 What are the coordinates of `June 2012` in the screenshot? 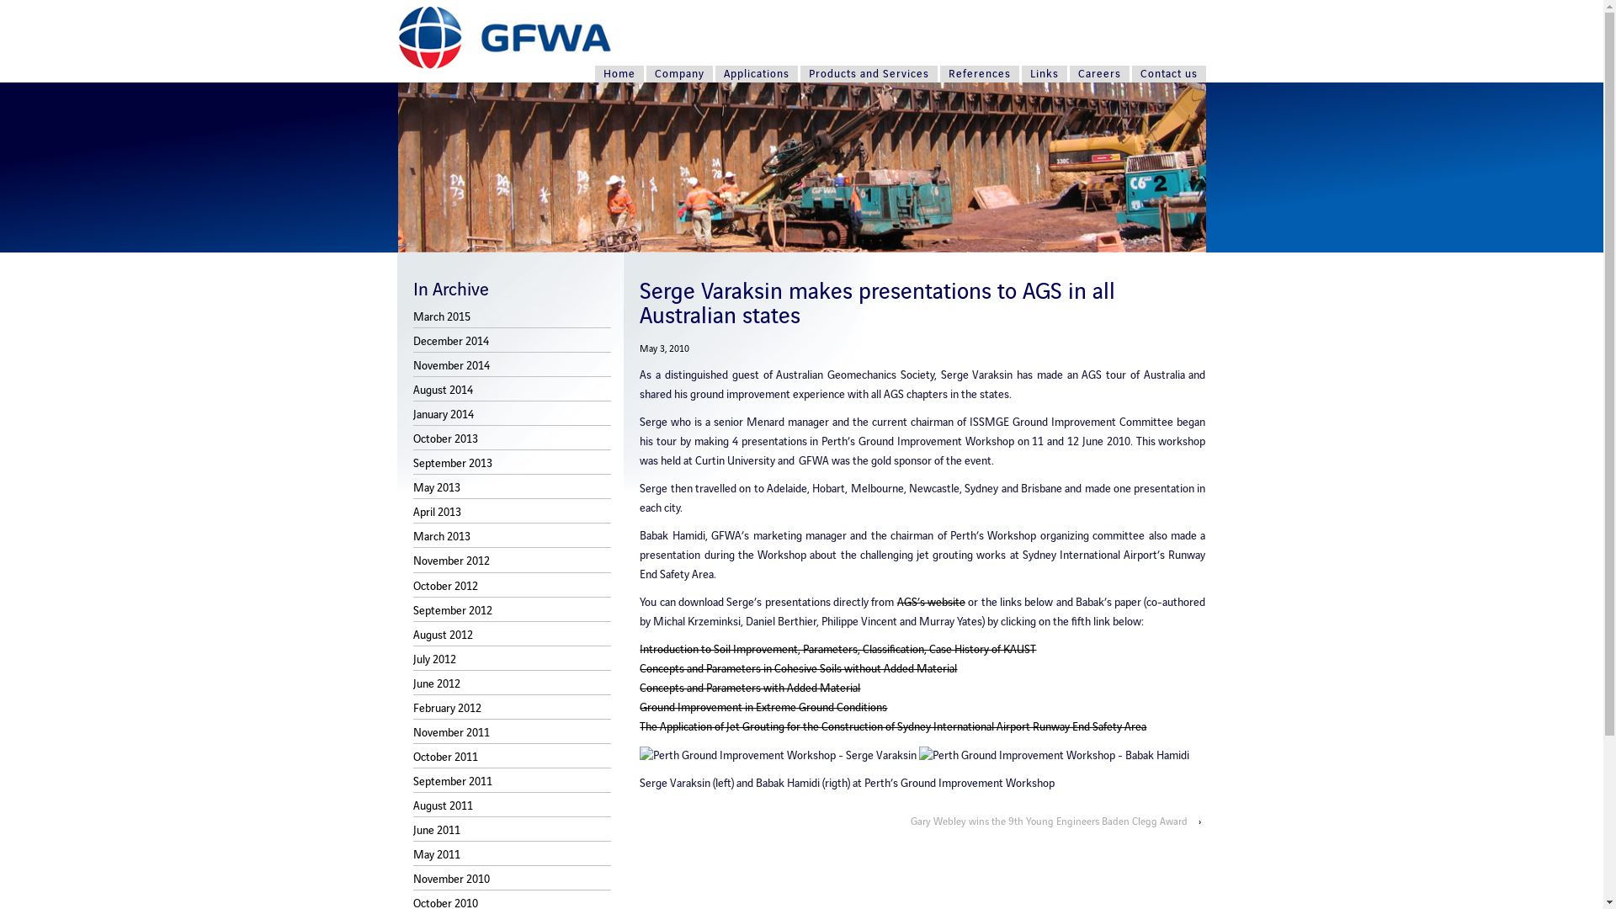 It's located at (437, 684).